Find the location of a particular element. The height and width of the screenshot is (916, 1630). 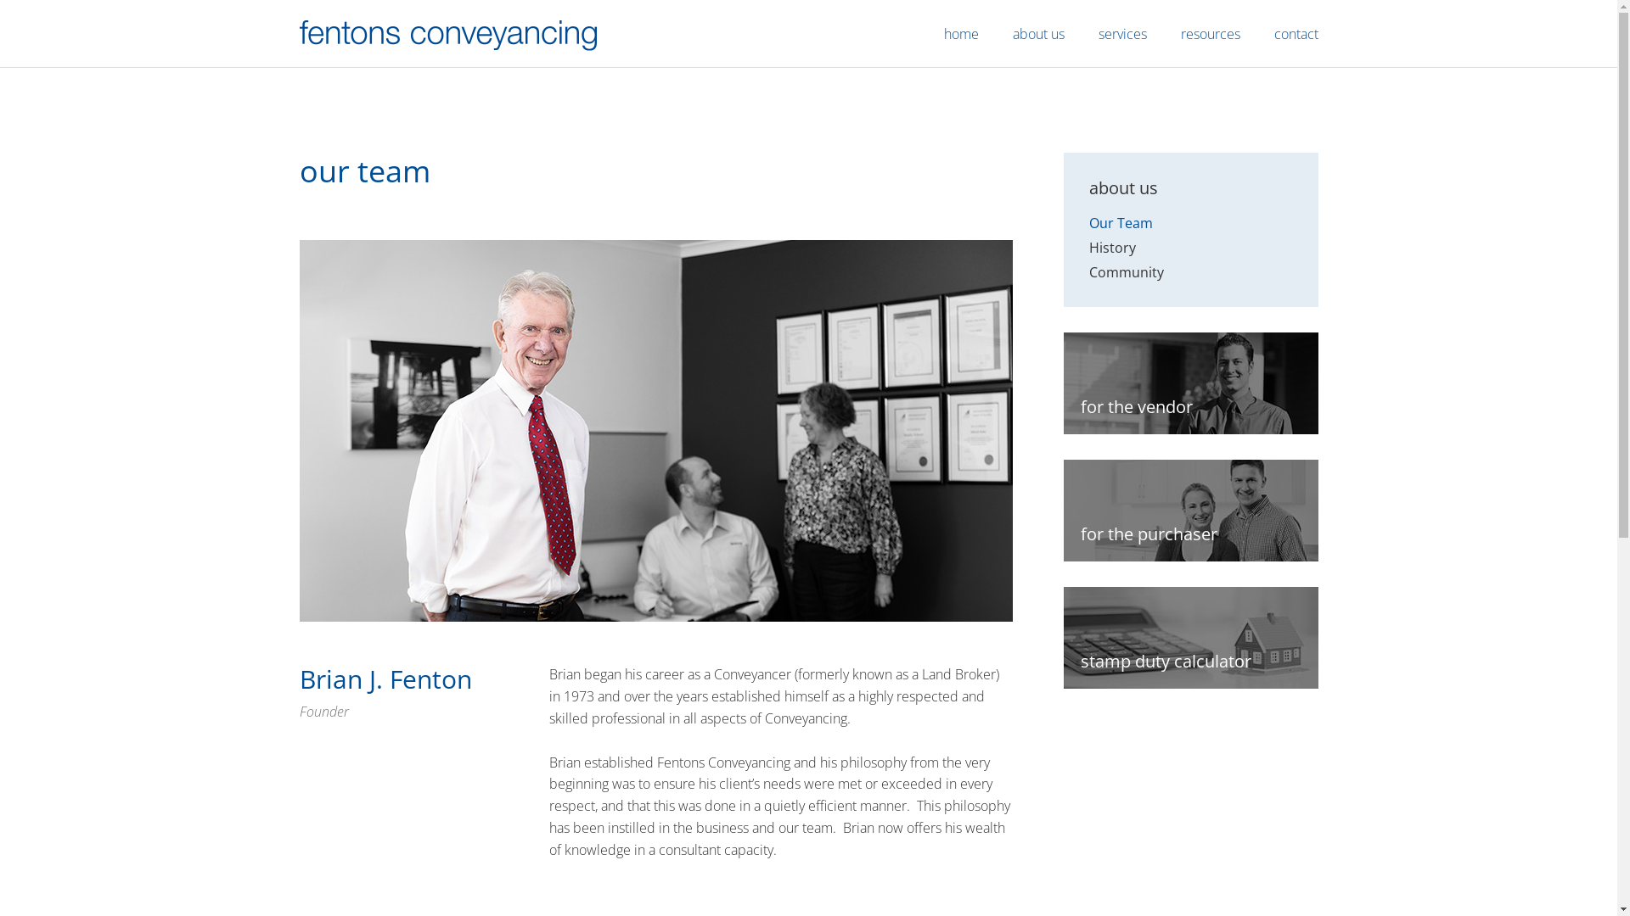

stamp duty calculator is located at coordinates (1190, 638).